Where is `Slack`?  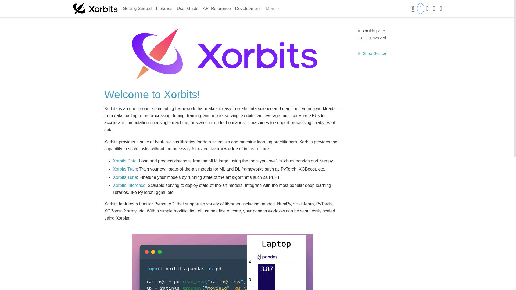
Slack is located at coordinates (434, 9).